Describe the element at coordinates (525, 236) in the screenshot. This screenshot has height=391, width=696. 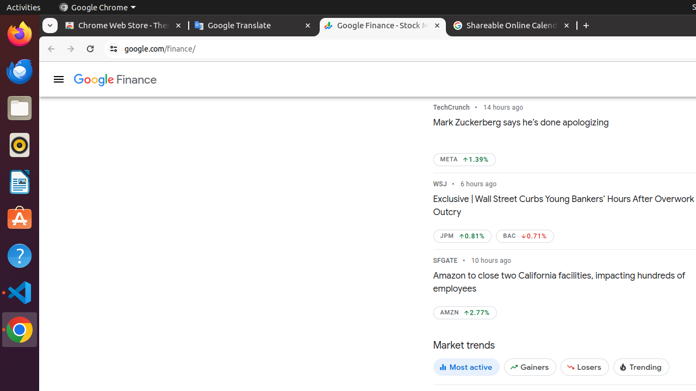
I see `BAC Down by 0.71%` at that location.